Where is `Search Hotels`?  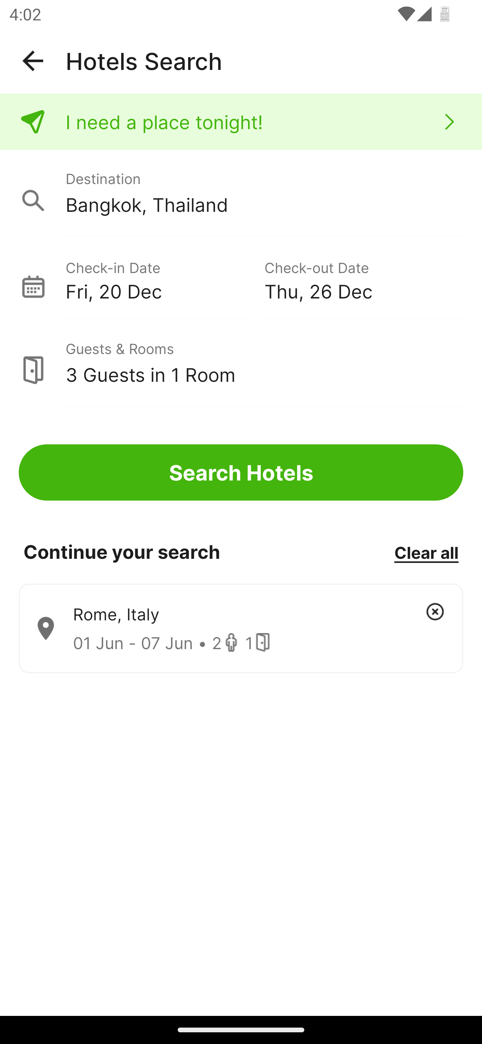 Search Hotels is located at coordinates (241, 472).